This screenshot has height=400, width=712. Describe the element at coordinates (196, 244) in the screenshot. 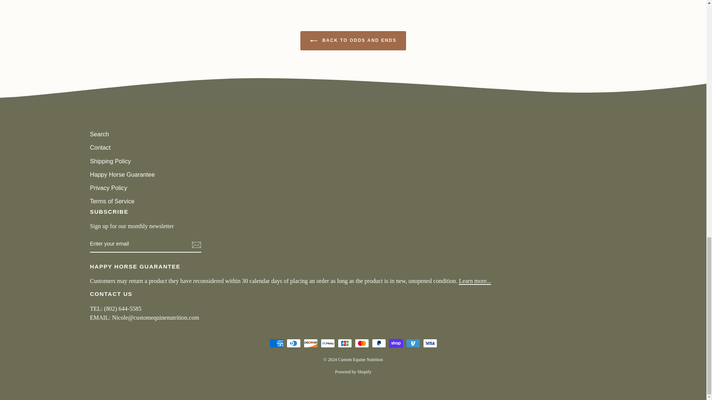

I see `icon-email` at that location.